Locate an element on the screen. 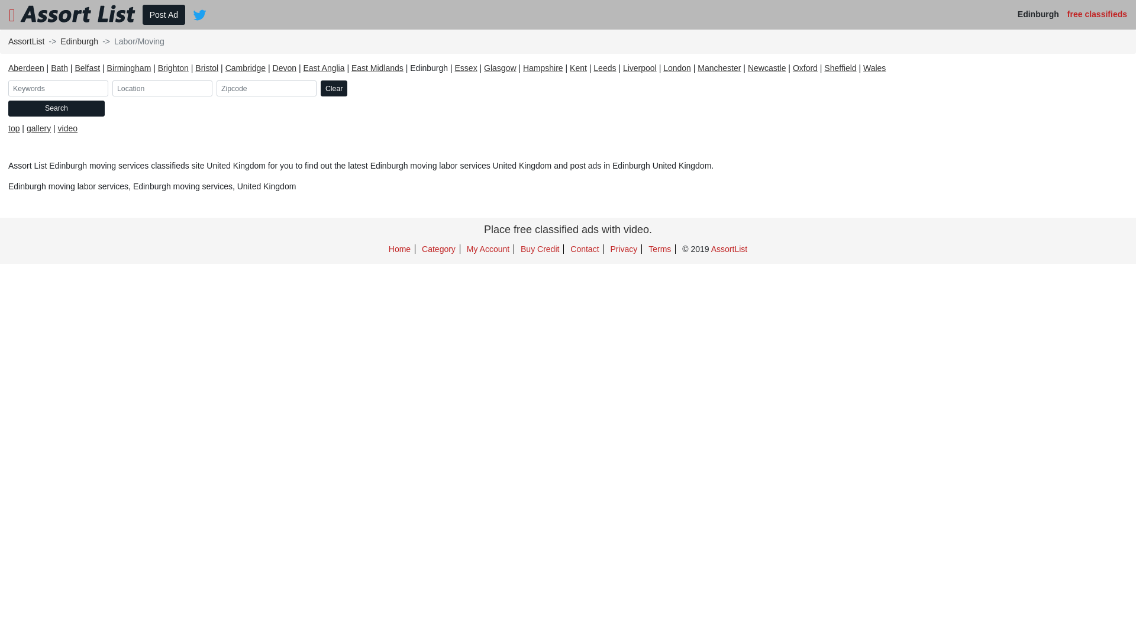 The width and height of the screenshot is (1136, 639). Manchester is located at coordinates (719, 68).